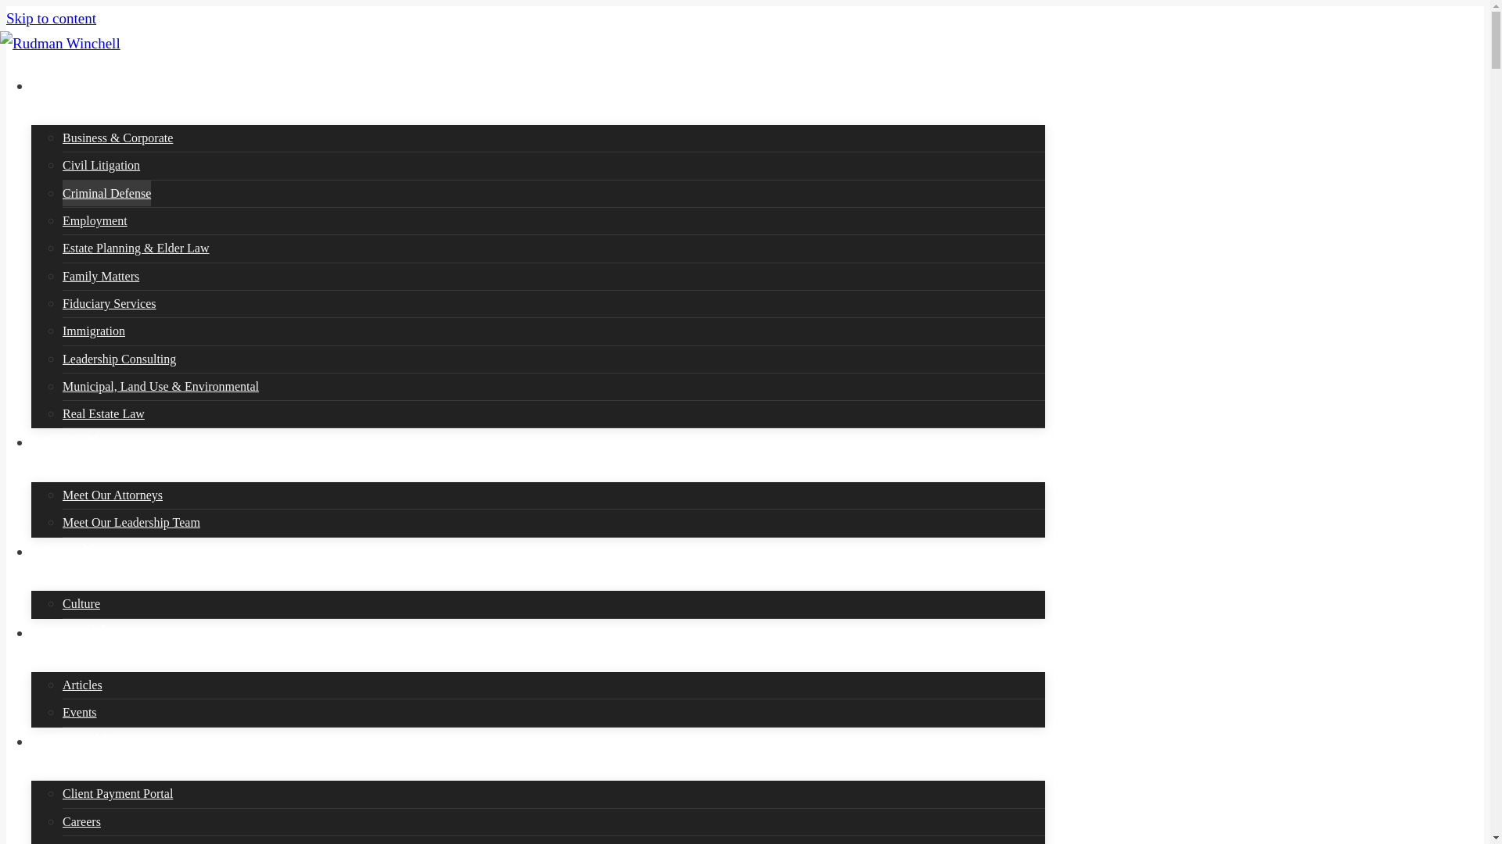 This screenshot has height=844, width=1502. I want to click on PracticesExpand, so click(538, 98).